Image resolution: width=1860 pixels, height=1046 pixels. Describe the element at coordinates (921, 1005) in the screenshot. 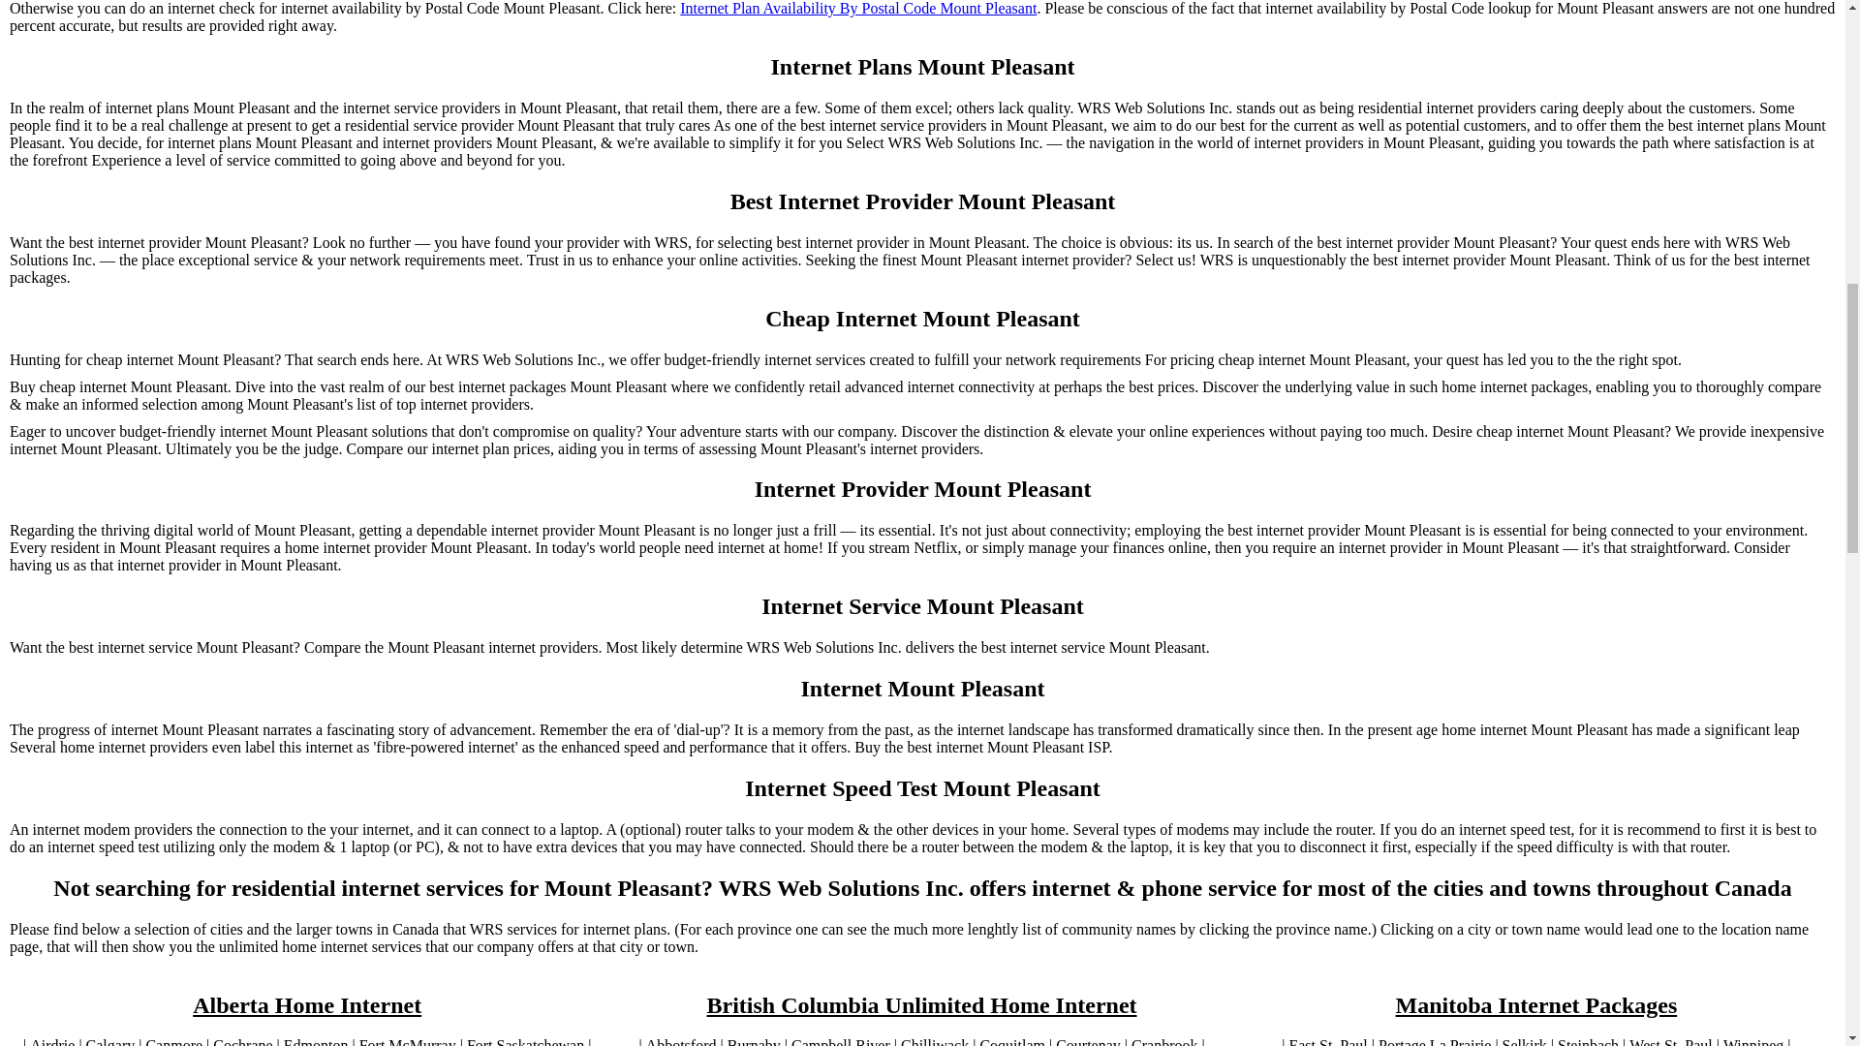

I see `British Columbia Unlimited Home Internet` at that location.